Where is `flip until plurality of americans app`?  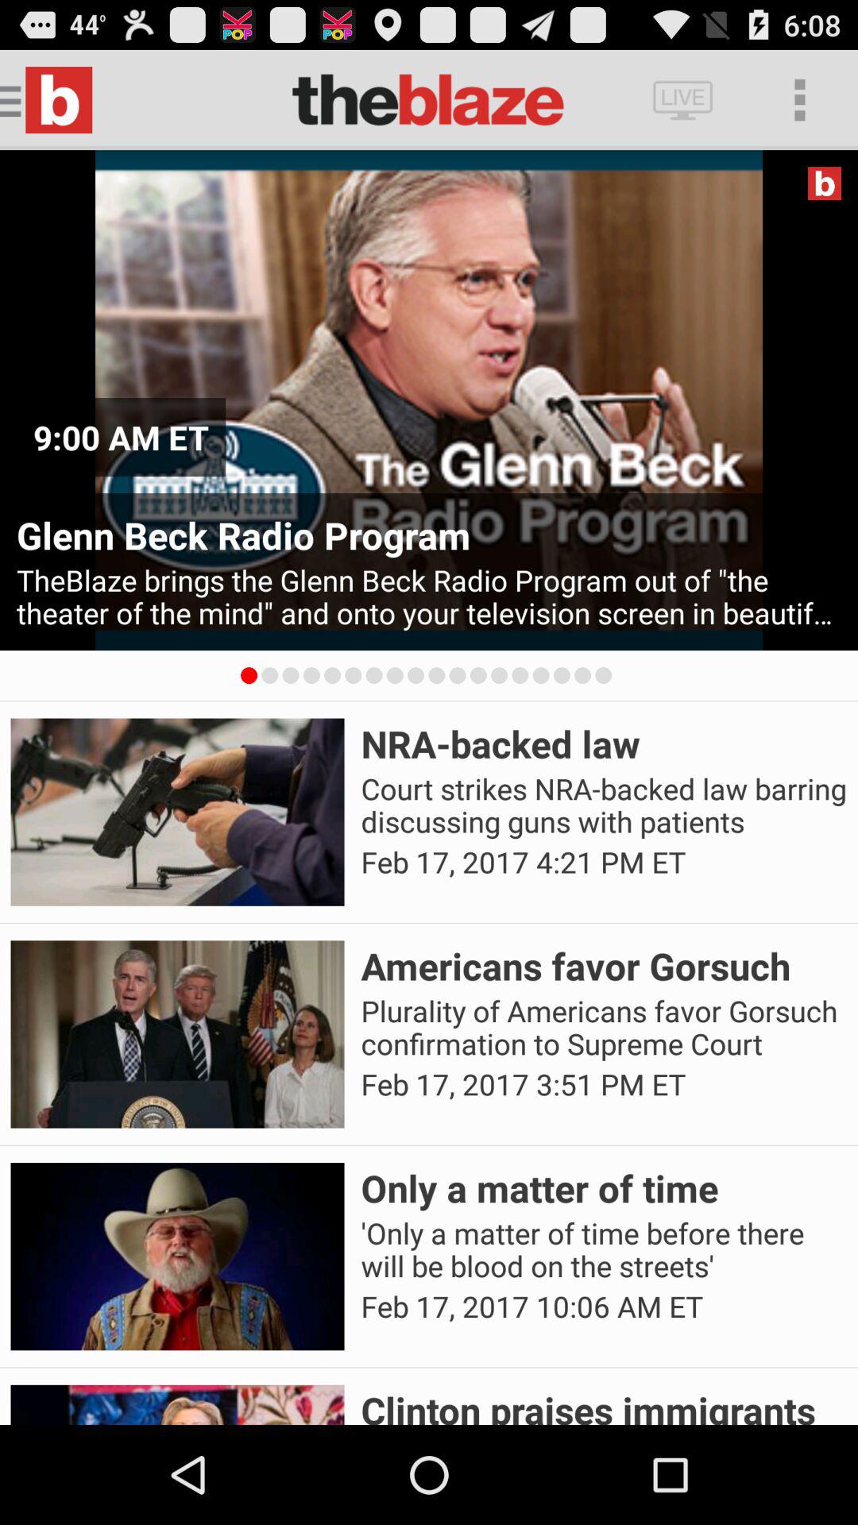
flip until plurality of americans app is located at coordinates (604, 1028).